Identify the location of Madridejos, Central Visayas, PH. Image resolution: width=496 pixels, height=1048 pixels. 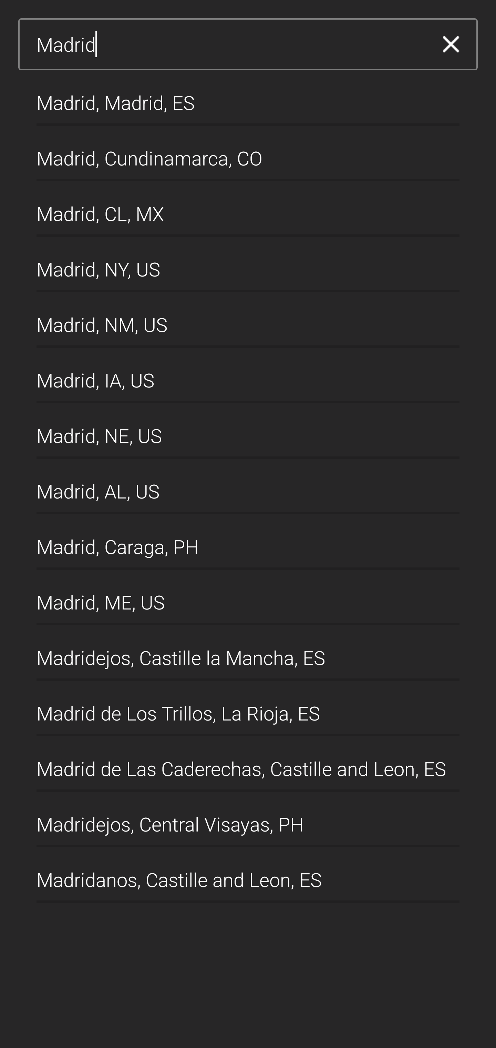
(248, 820).